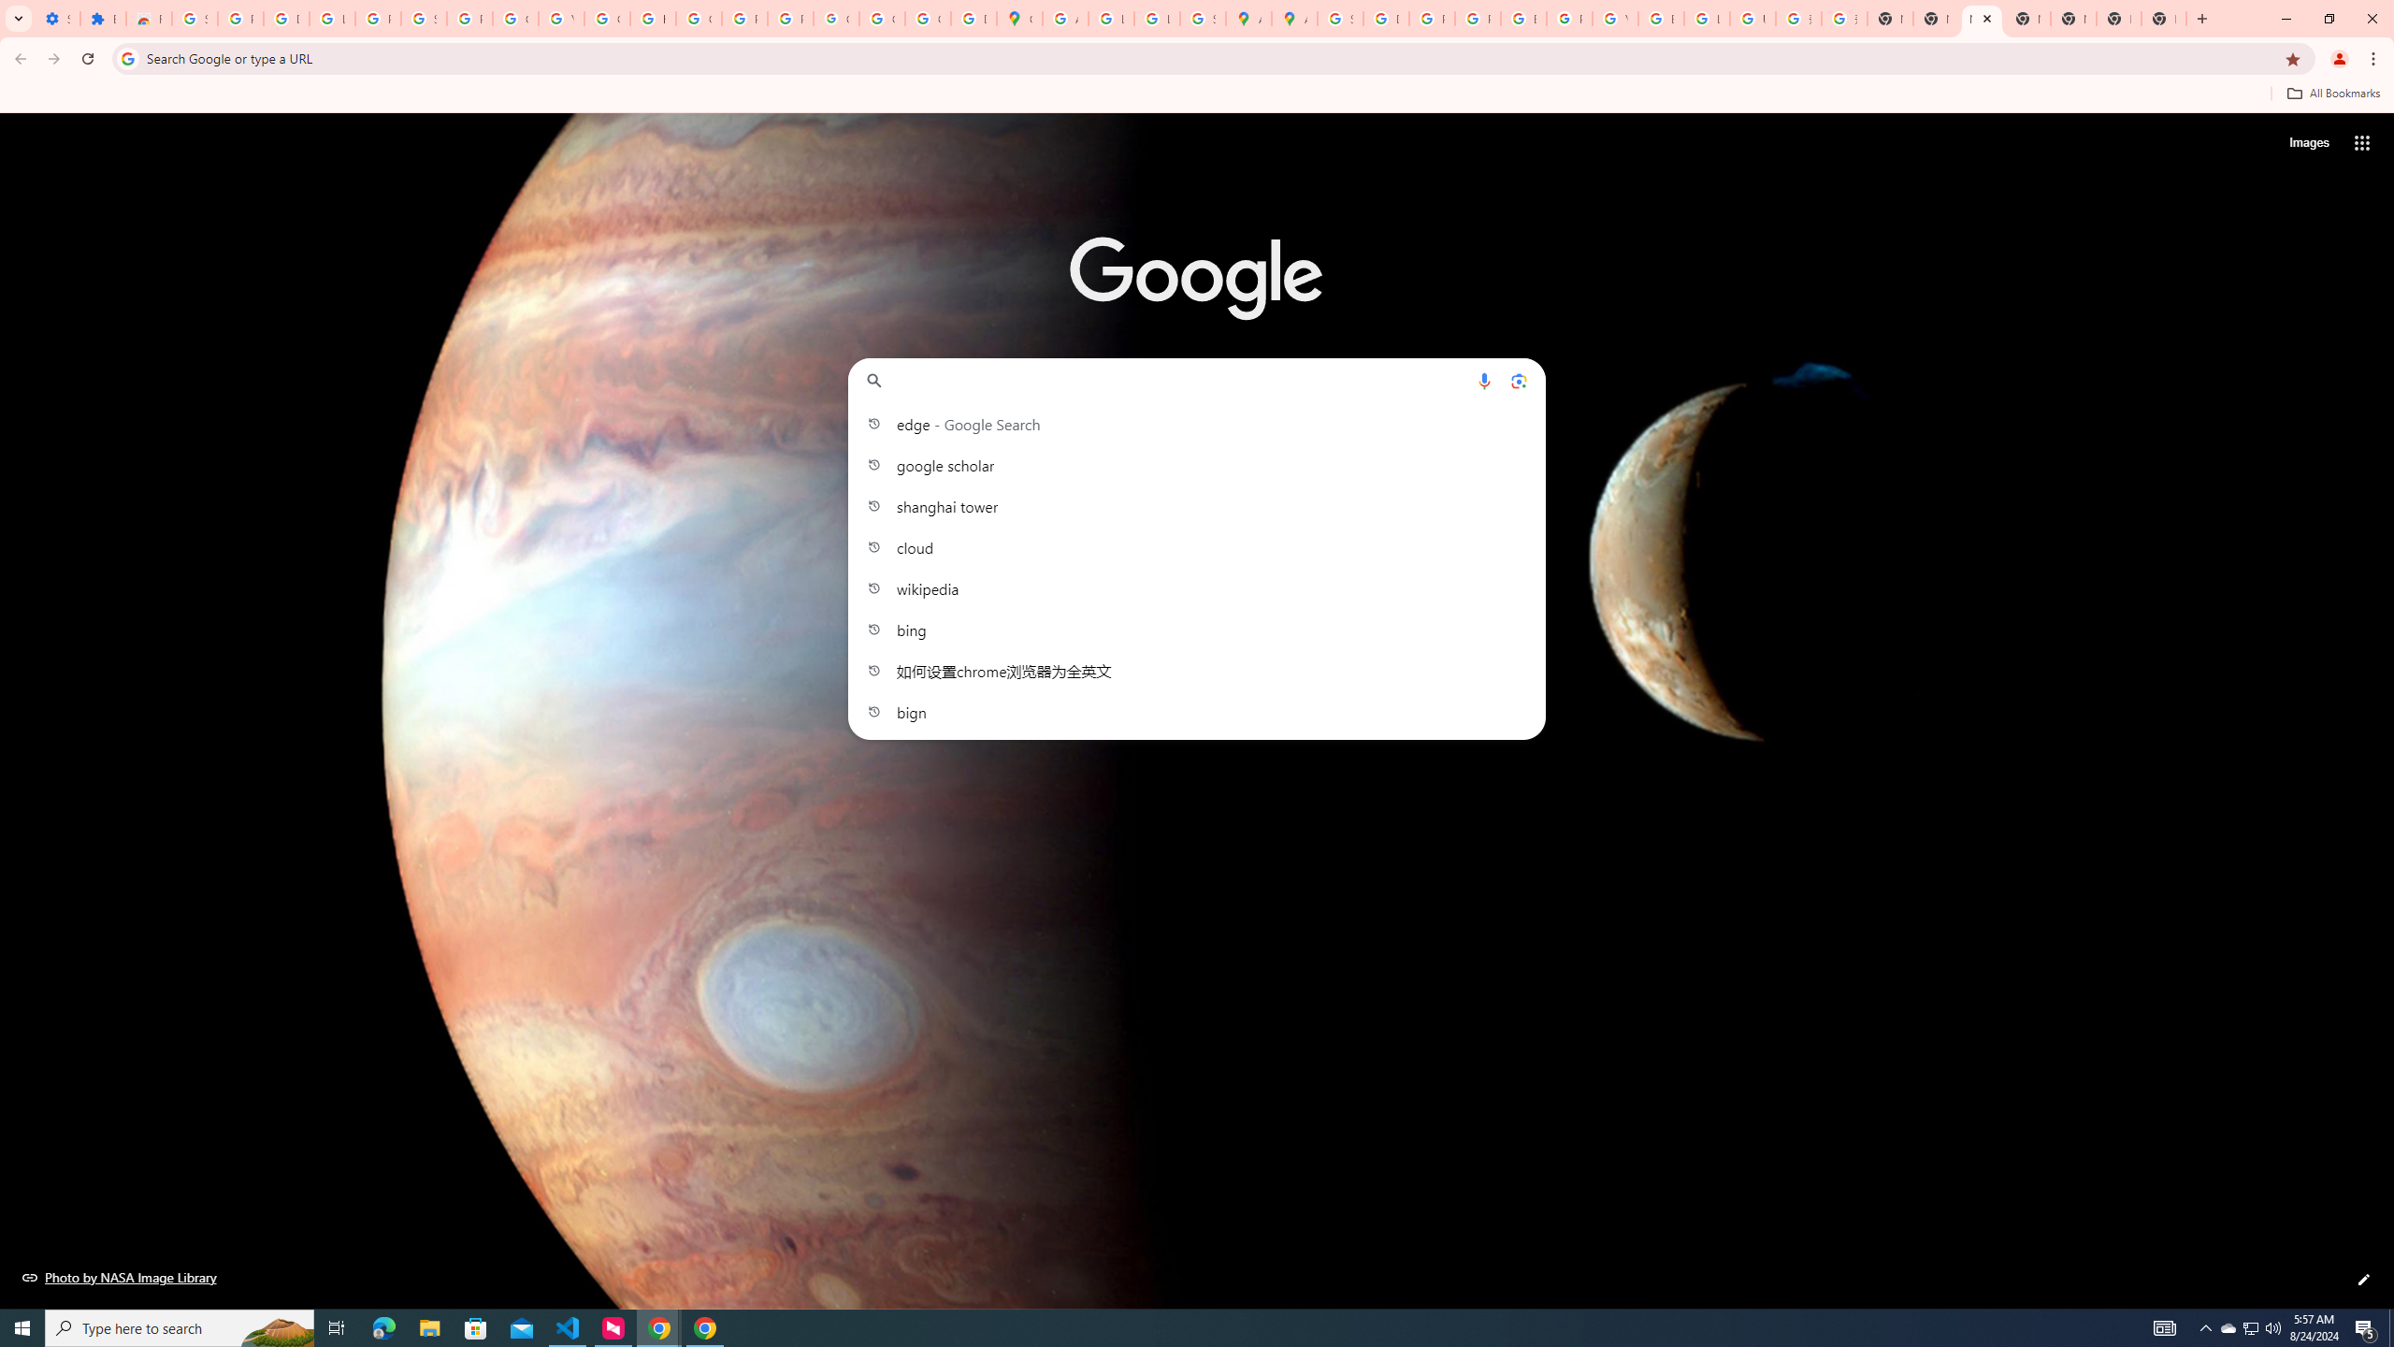 This screenshot has width=2394, height=1347. I want to click on Search by voice, so click(1484, 380).